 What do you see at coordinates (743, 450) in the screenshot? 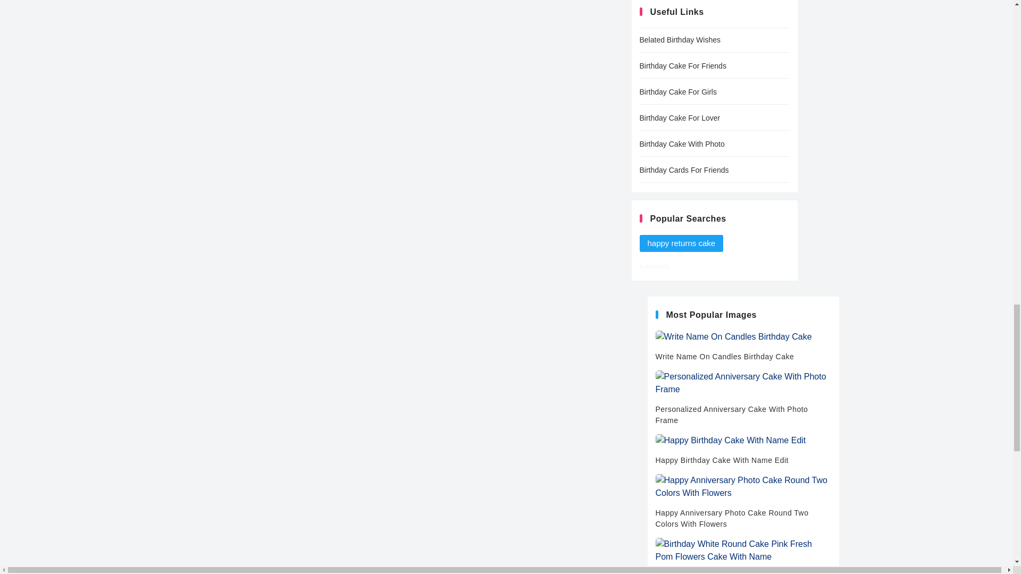
I see `Happy Birthday Cake With Name Edit` at bounding box center [743, 450].